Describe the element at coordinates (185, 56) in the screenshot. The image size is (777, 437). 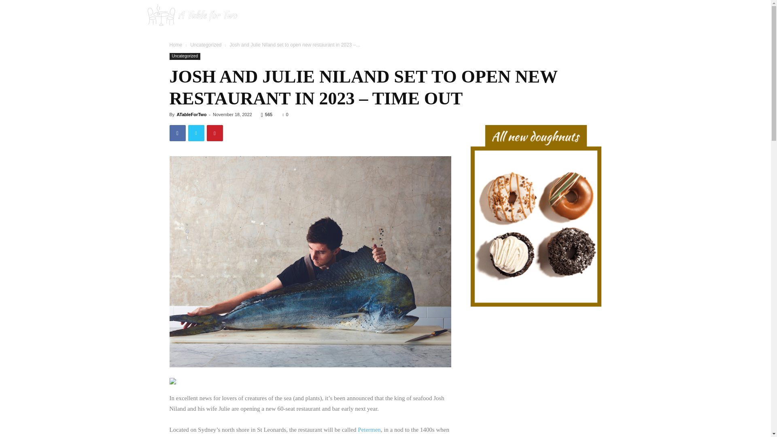
I see `Uncategorized` at that location.